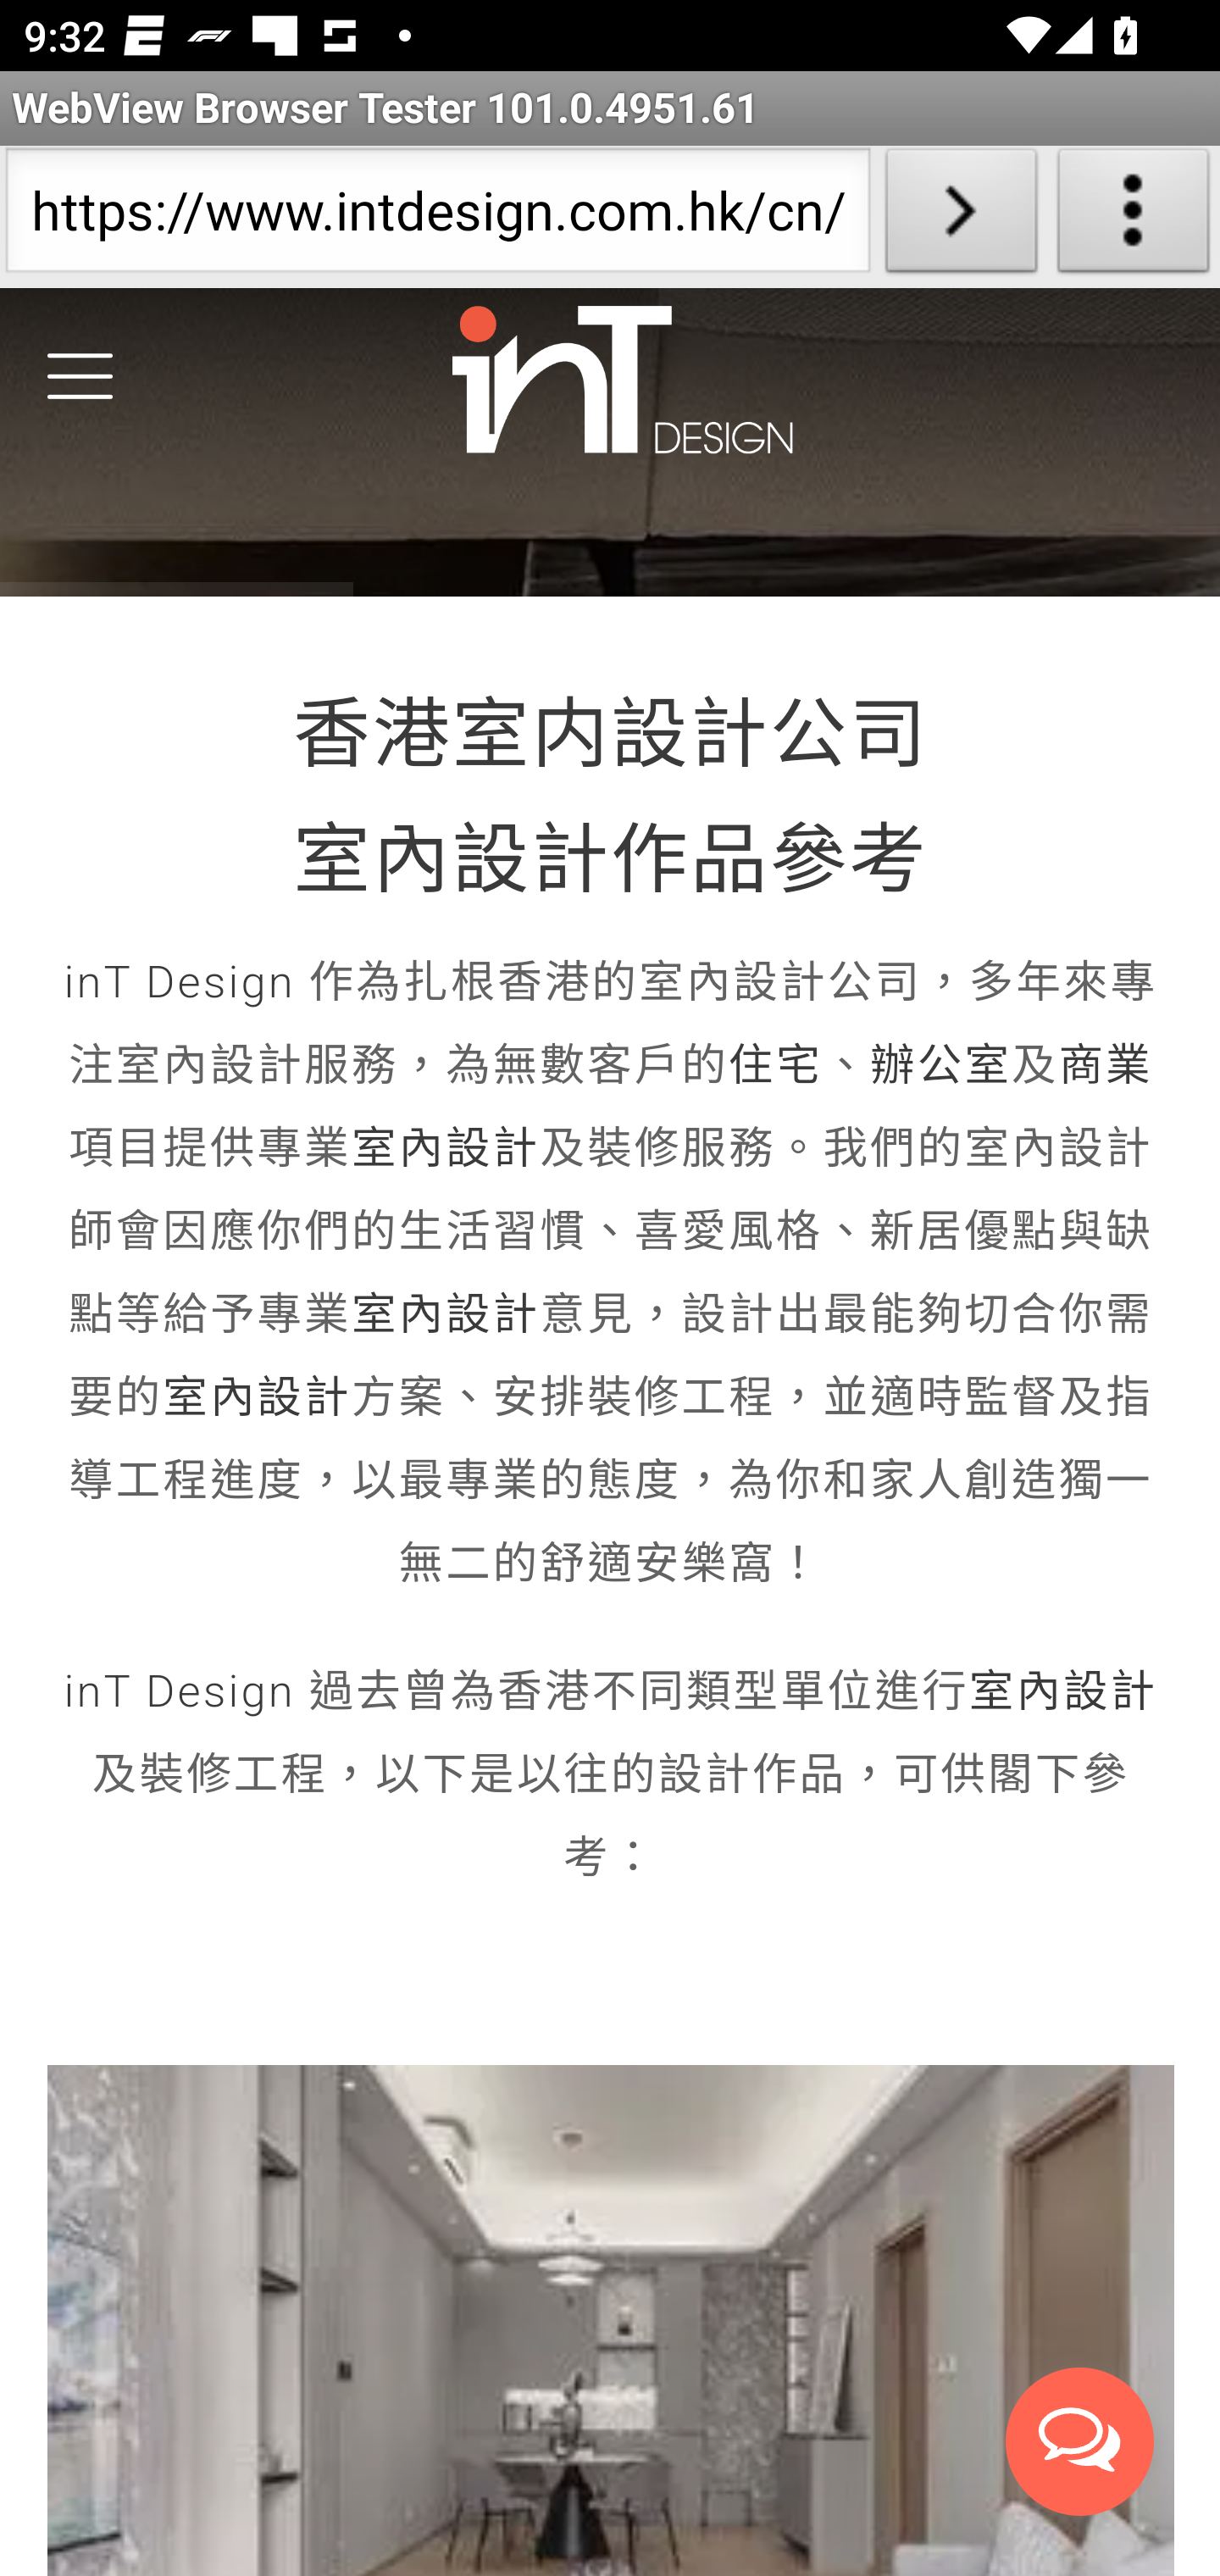  What do you see at coordinates (612, 2320) in the screenshot?
I see `lohas-park-10-mid` at bounding box center [612, 2320].